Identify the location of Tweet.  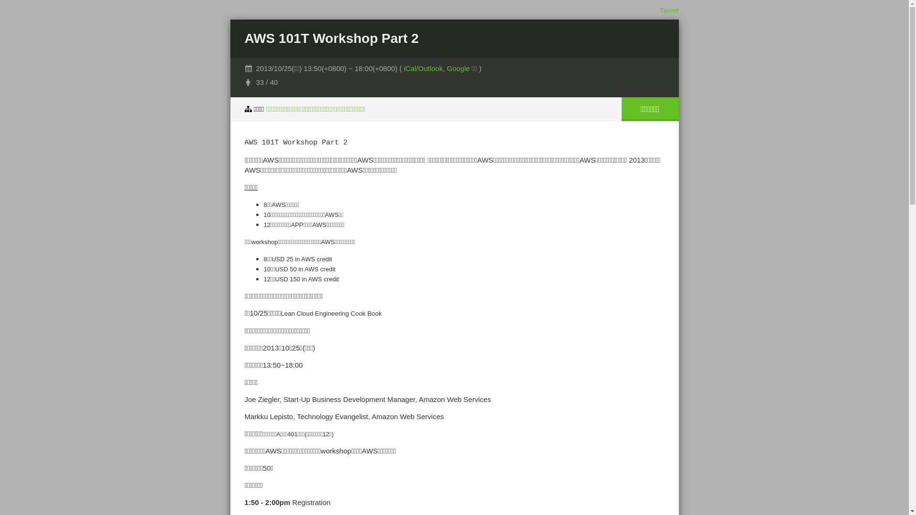
(669, 10).